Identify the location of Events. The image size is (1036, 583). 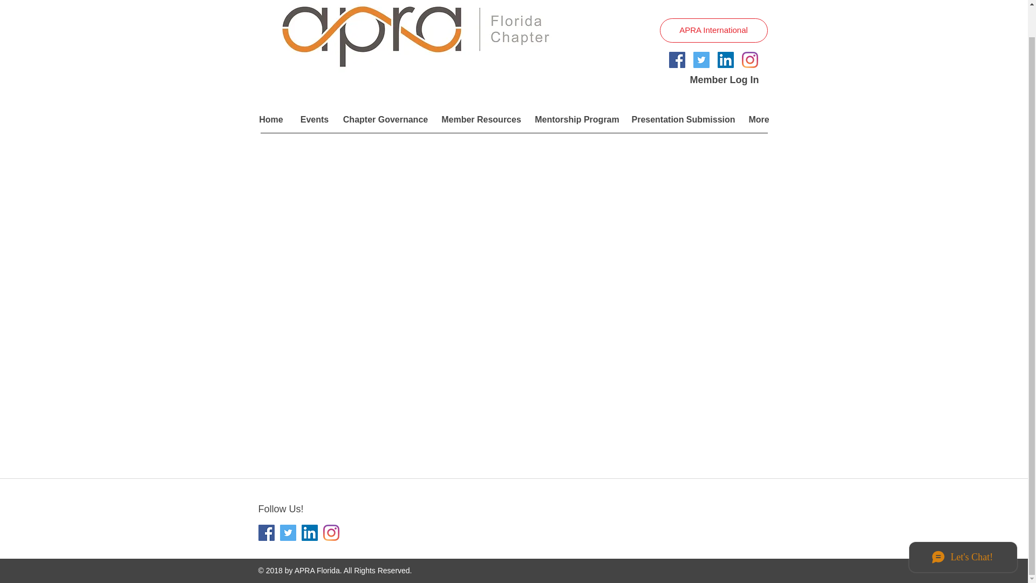
(314, 119).